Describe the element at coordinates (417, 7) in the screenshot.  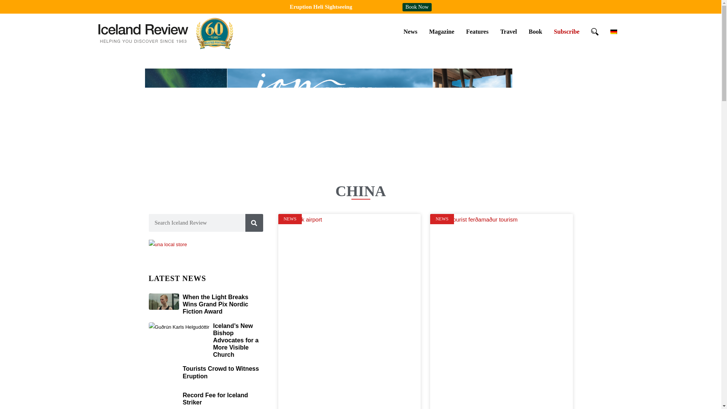
I see `Book Now` at that location.